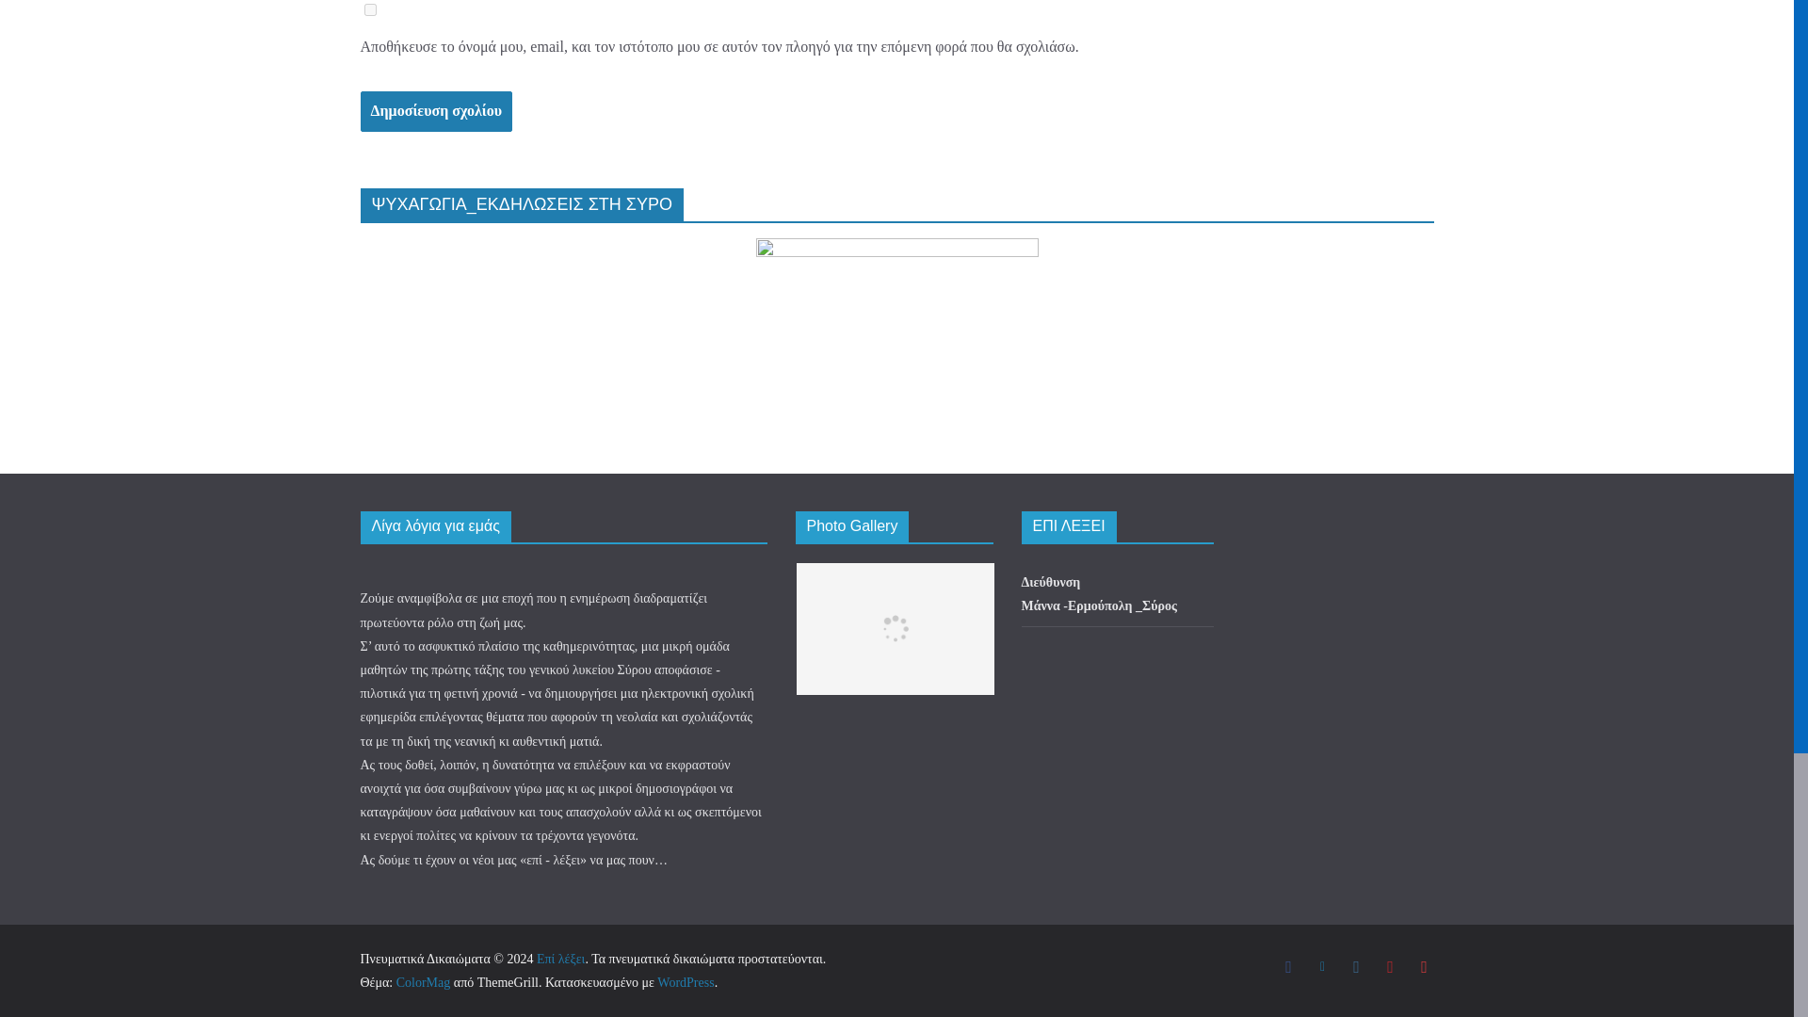 The width and height of the screenshot is (1808, 1017). Describe the element at coordinates (369, 9) in the screenshot. I see `yes` at that location.